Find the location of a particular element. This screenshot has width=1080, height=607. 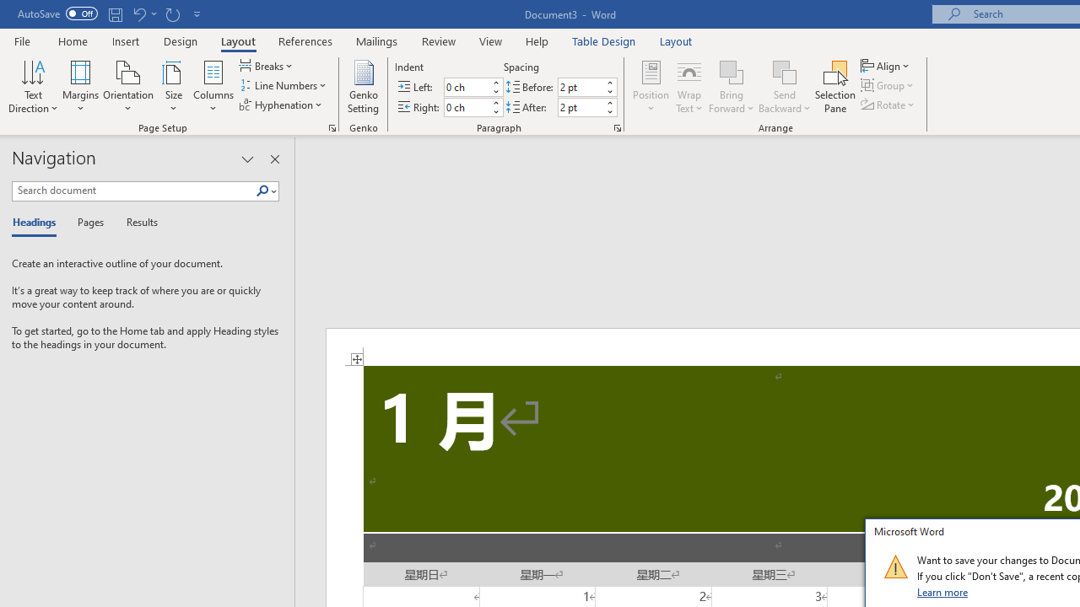

Send Backward is located at coordinates (785, 71).